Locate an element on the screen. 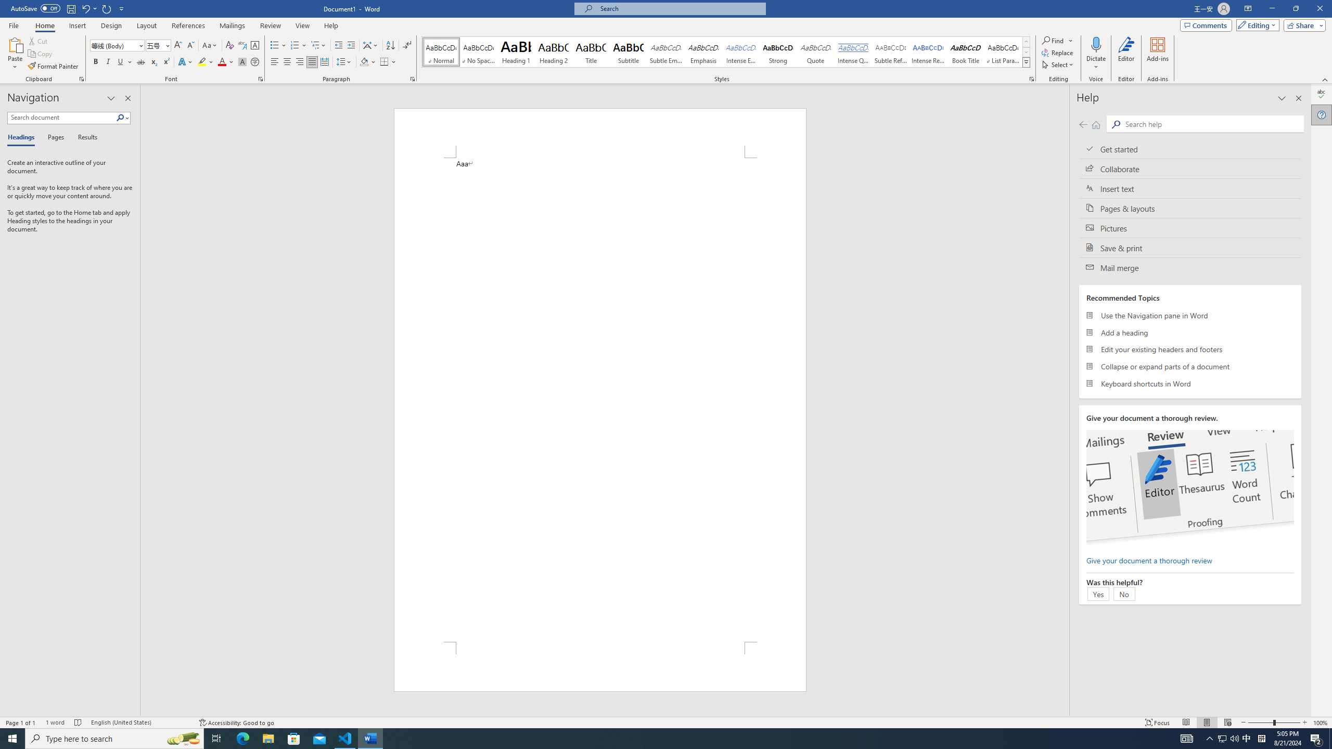 This screenshot has width=1332, height=749. Find is located at coordinates (1057, 41).